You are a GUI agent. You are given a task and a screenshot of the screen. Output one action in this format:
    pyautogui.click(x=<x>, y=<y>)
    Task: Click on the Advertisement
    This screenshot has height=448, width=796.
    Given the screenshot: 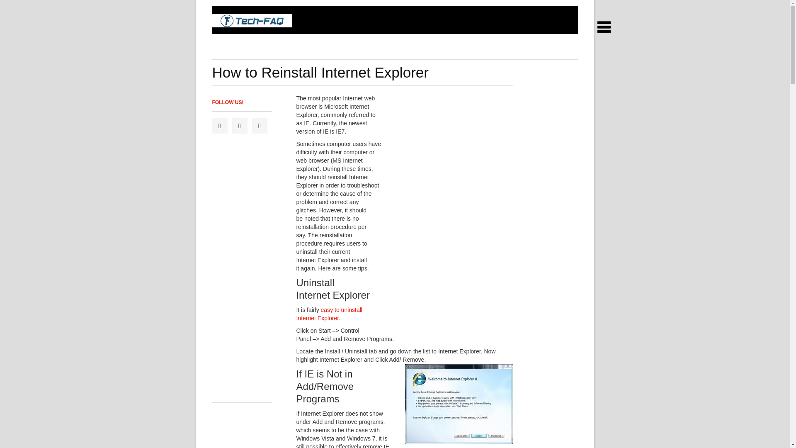 What is the action you would take?
    pyautogui.click(x=444, y=269)
    